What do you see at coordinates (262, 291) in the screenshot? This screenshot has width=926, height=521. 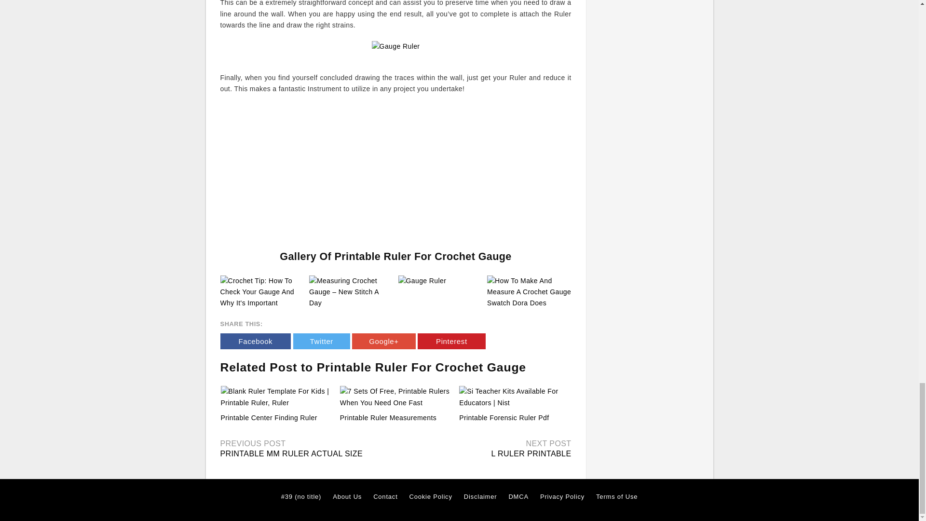 I see `Crochet Tip: How To Check Your Gauge And Why It's Important` at bounding box center [262, 291].